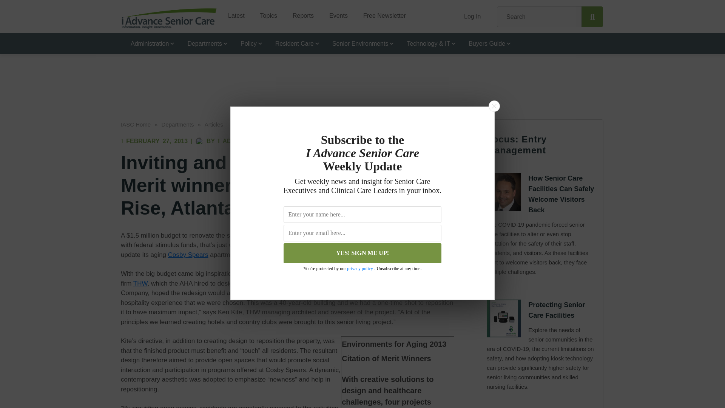 The image size is (725, 408). Describe the element at coordinates (149, 43) in the screenshot. I see `Administration` at that location.